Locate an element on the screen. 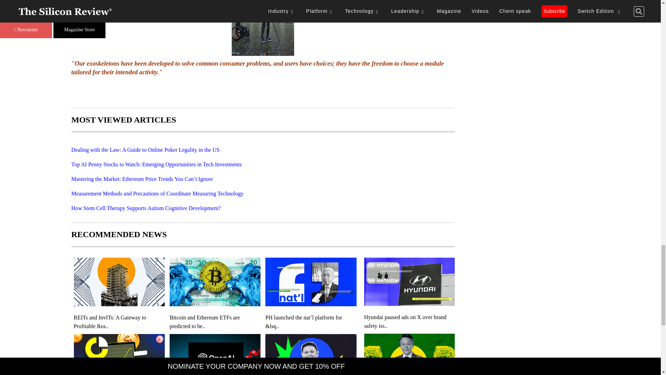 This screenshot has width=666, height=375. Hyundai paused ads on X over brand safety issues is located at coordinates (409, 322).